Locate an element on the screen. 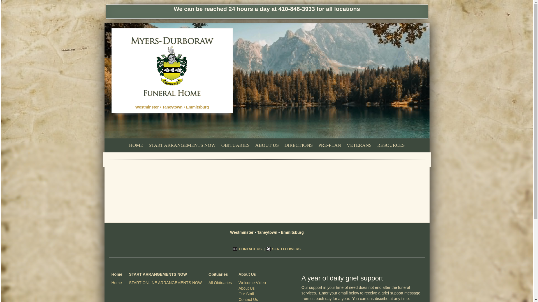 The image size is (538, 302). Taneytown is located at coordinates (172, 107).